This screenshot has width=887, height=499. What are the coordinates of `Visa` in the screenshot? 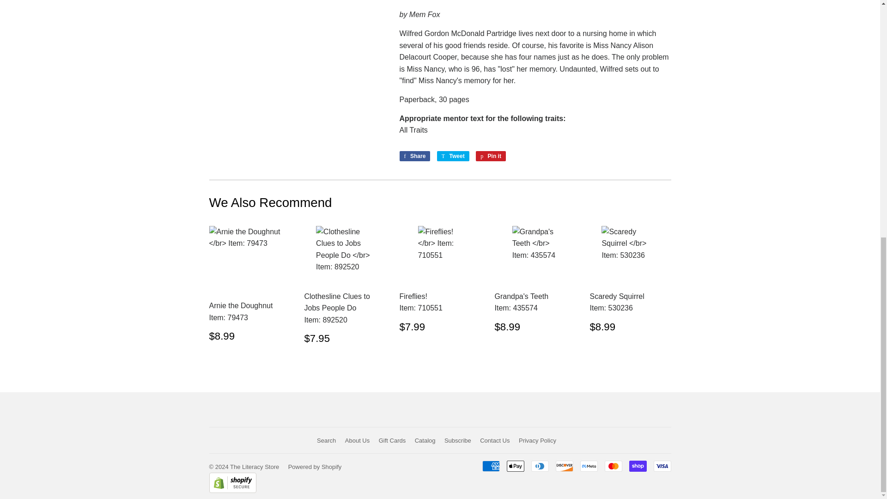 It's located at (662, 466).